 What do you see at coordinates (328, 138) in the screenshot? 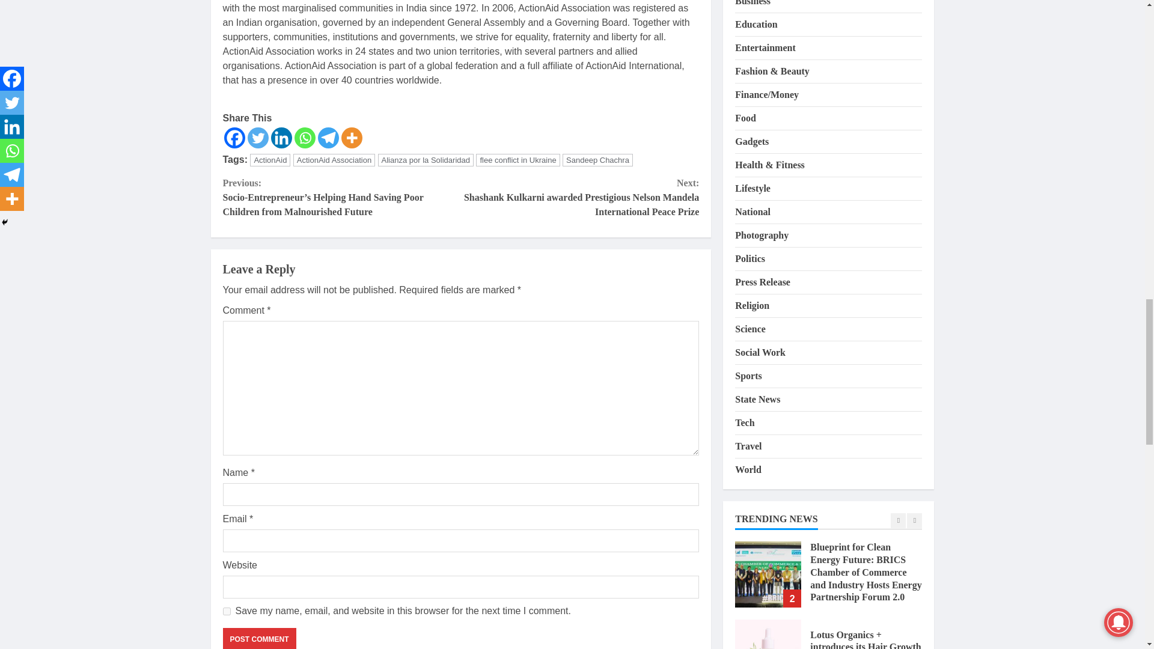
I see `Telegram` at bounding box center [328, 138].